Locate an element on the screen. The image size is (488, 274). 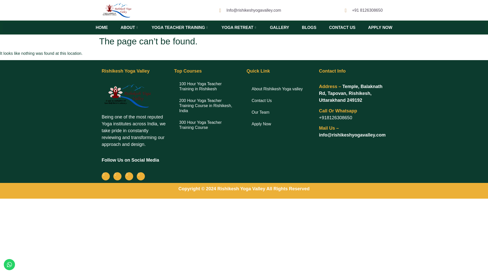
GALLERY is located at coordinates (280, 27).